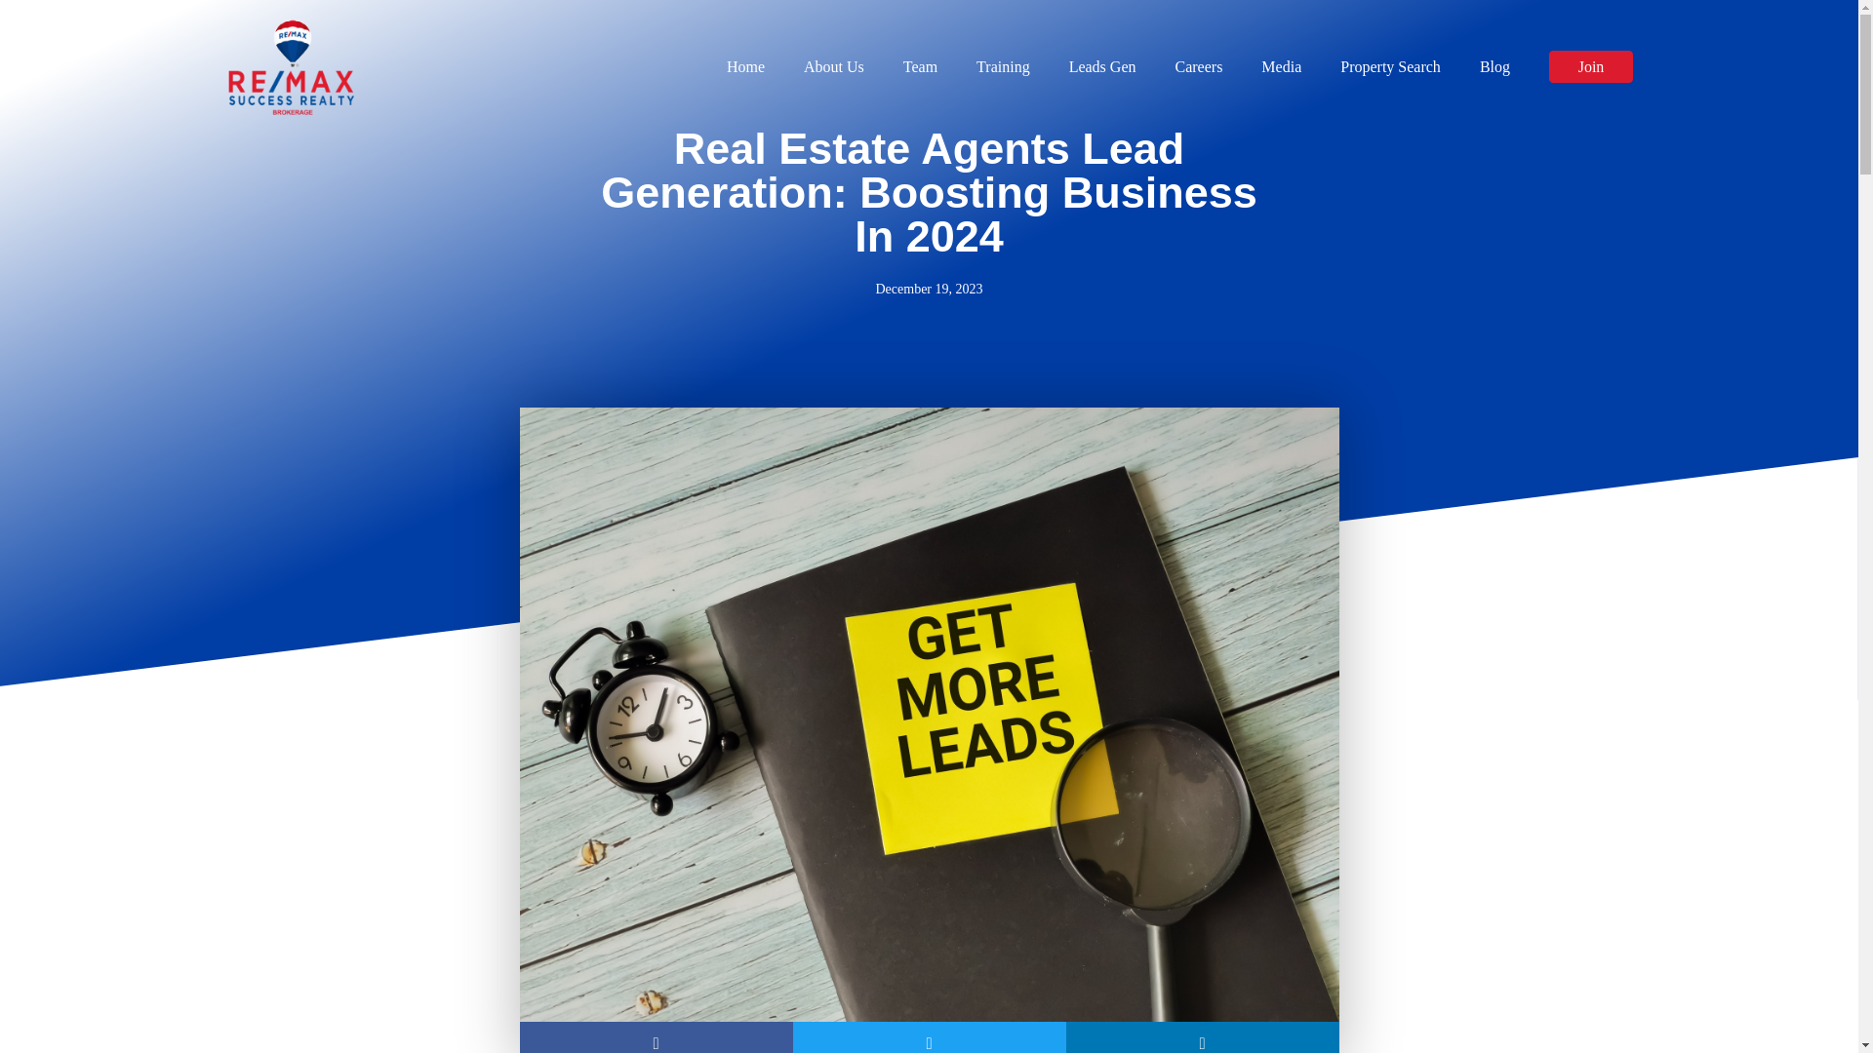  Describe the element at coordinates (1102, 67) in the screenshot. I see `Leads Gen` at that location.